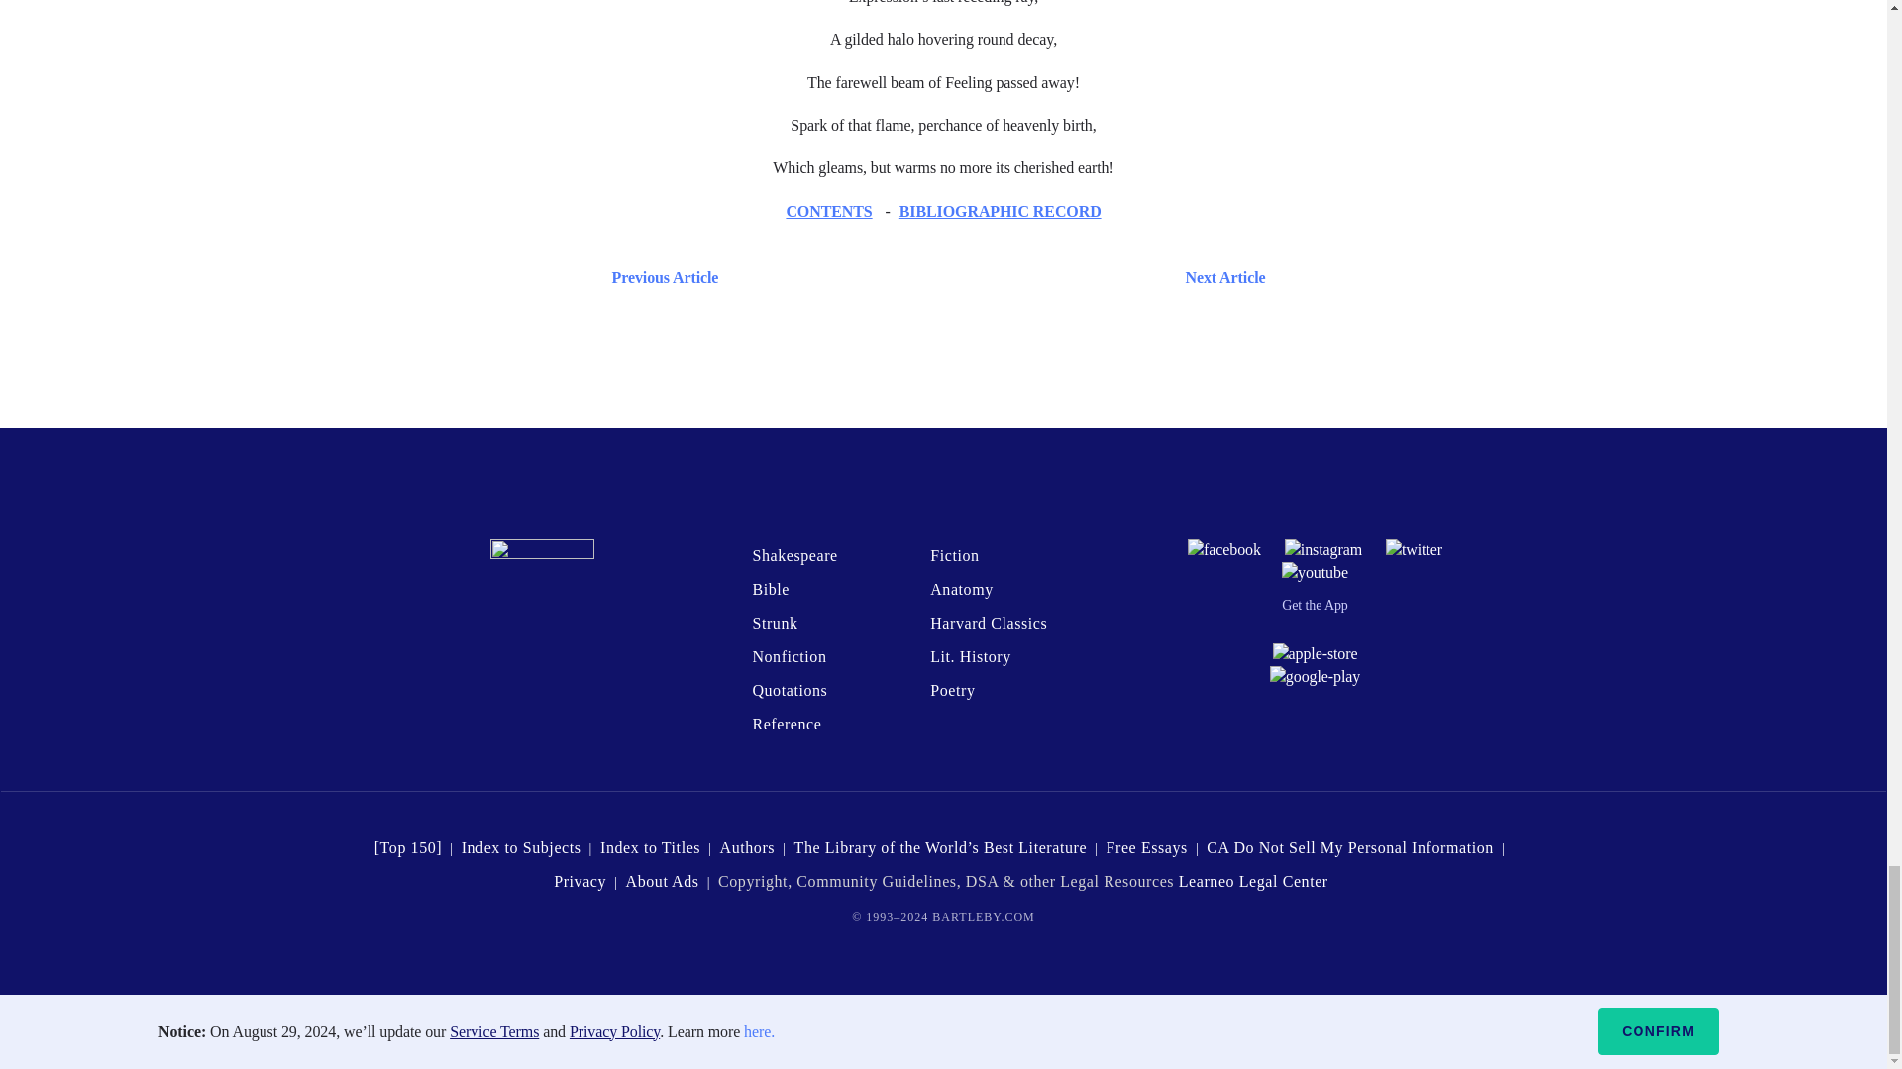 Image resolution: width=1902 pixels, height=1069 pixels. Describe the element at coordinates (660, 277) in the screenshot. I see `Previous Article` at that location.